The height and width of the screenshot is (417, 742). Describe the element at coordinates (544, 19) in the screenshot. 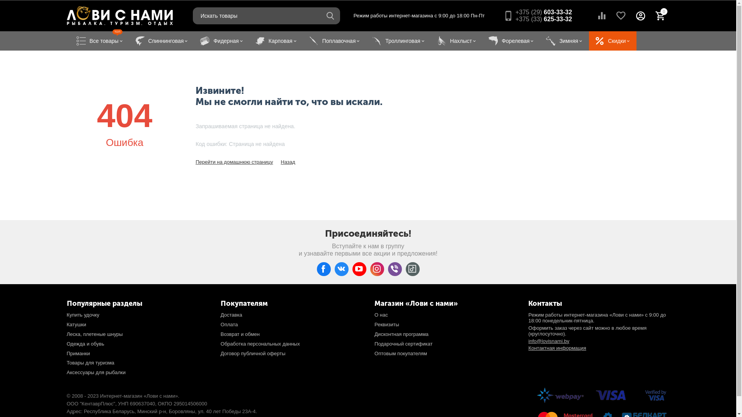

I see `+375 (33) 625-33-32` at that location.